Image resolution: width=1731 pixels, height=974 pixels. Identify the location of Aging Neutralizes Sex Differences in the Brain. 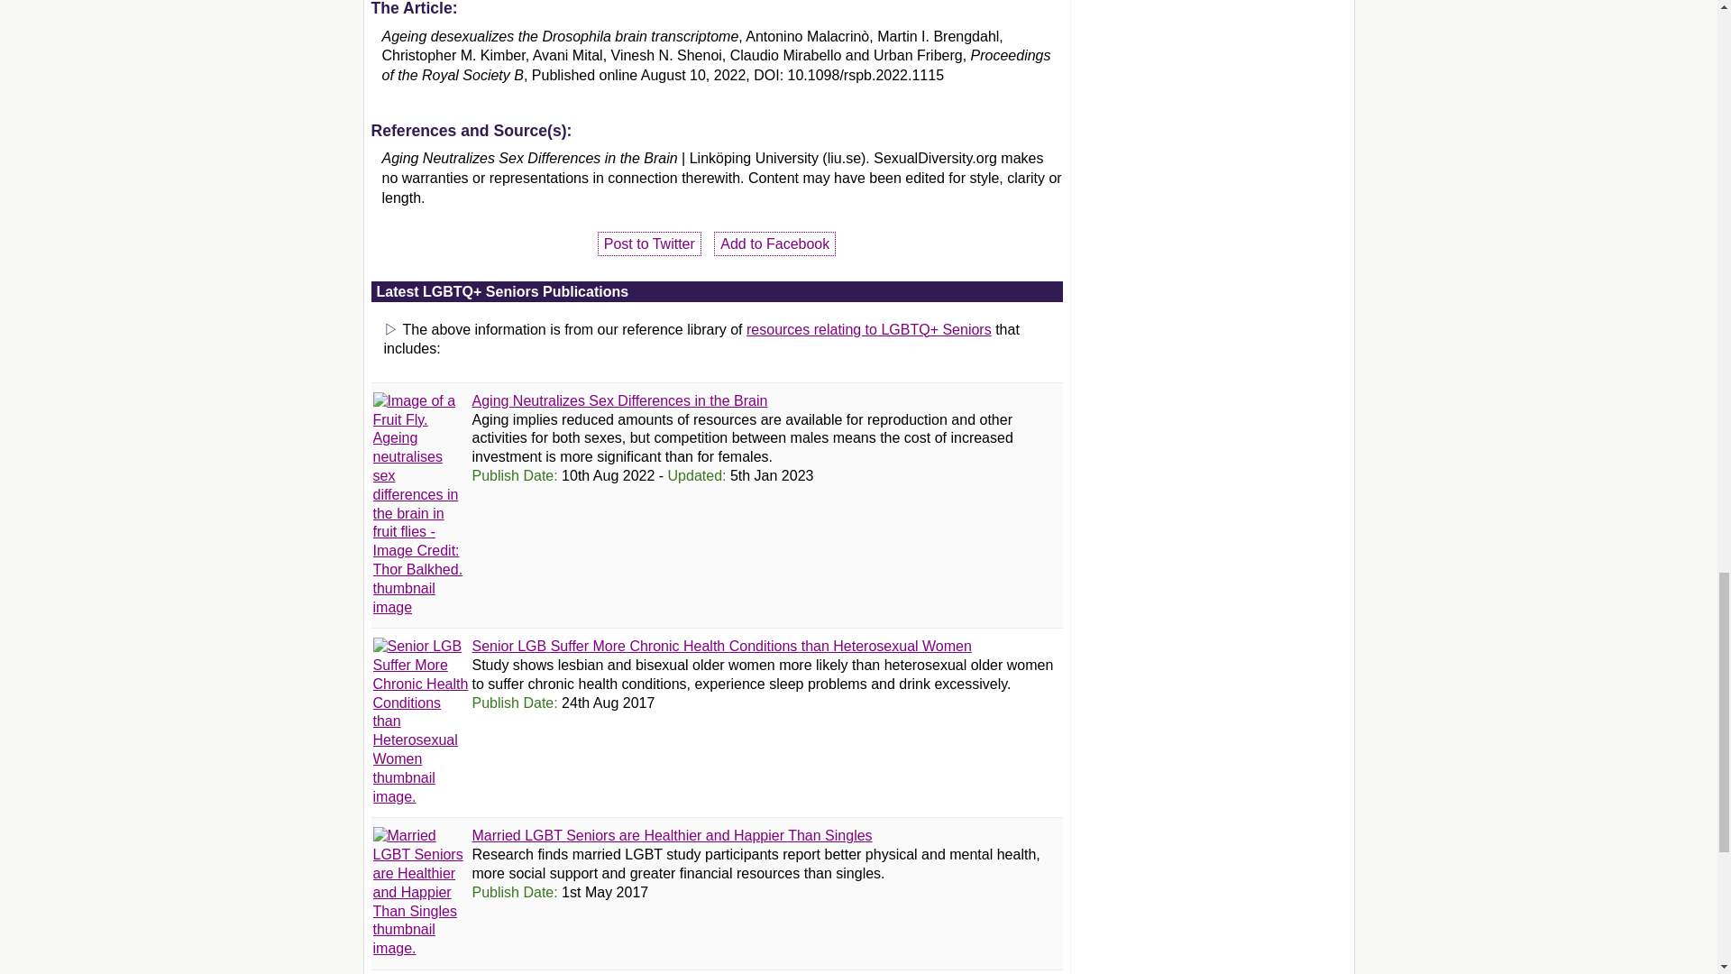
(620, 400).